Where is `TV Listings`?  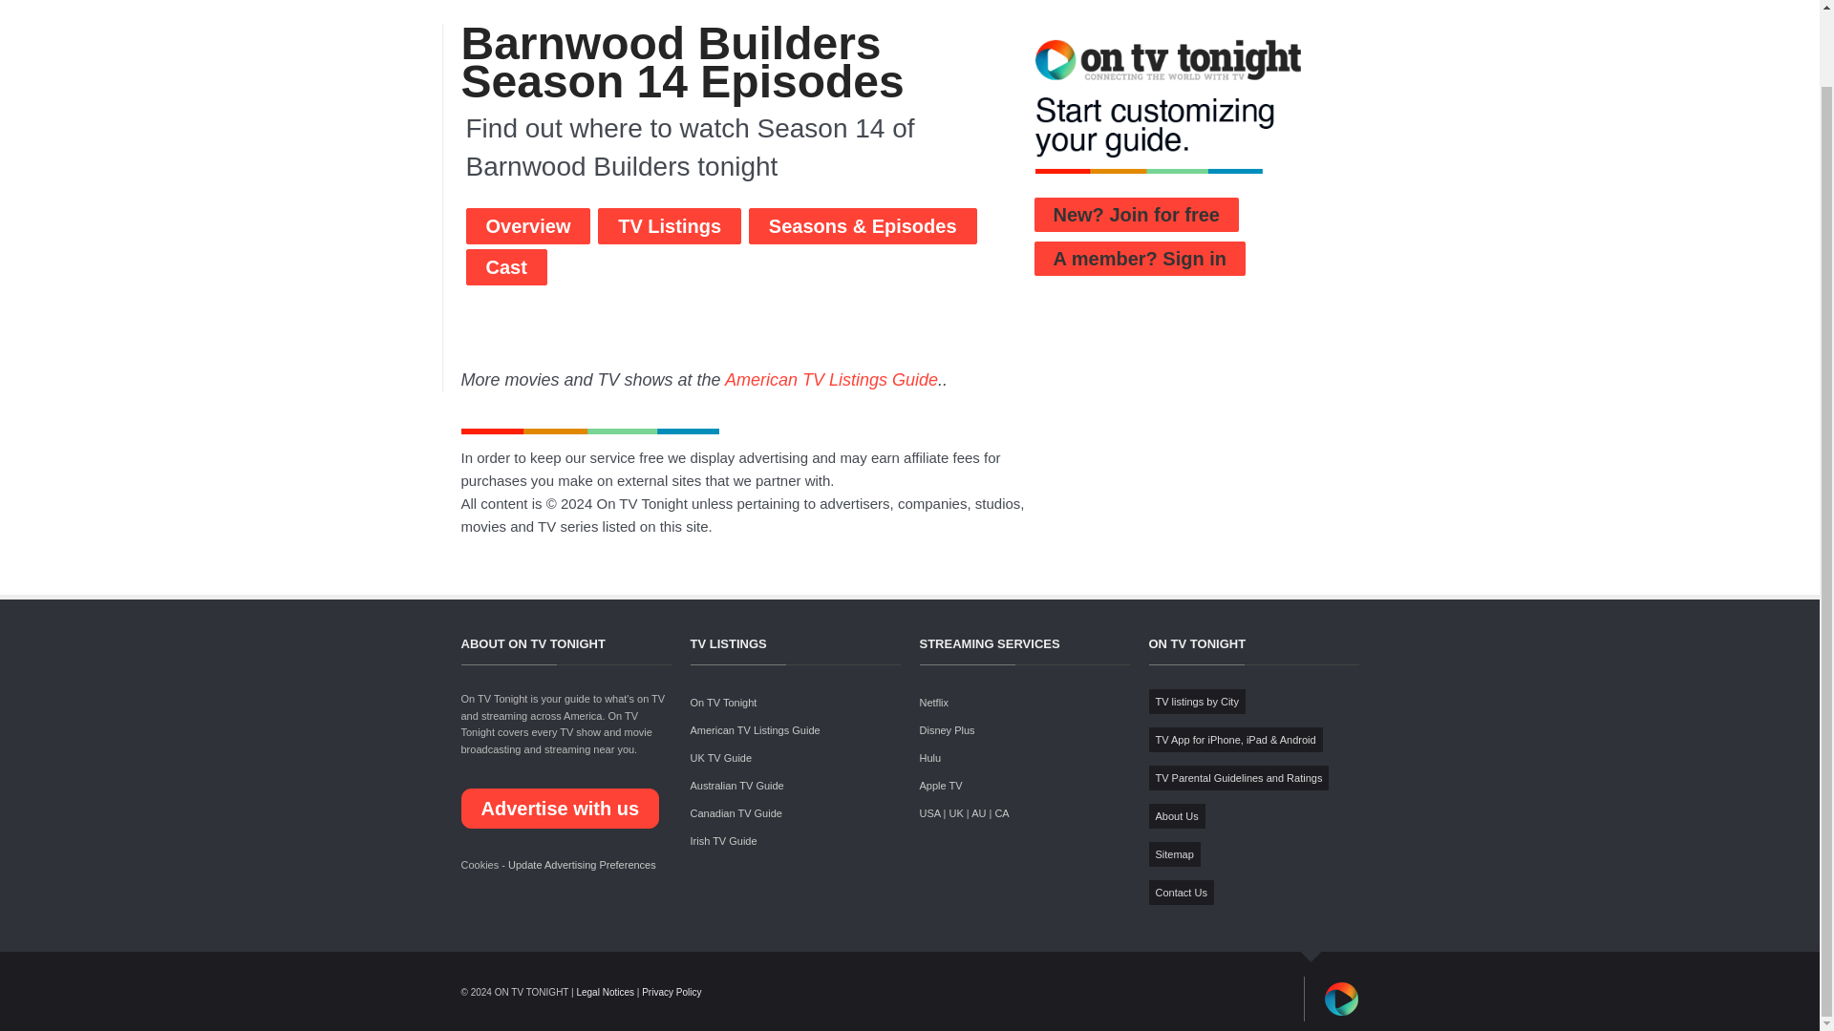 TV Listings is located at coordinates (669, 225).